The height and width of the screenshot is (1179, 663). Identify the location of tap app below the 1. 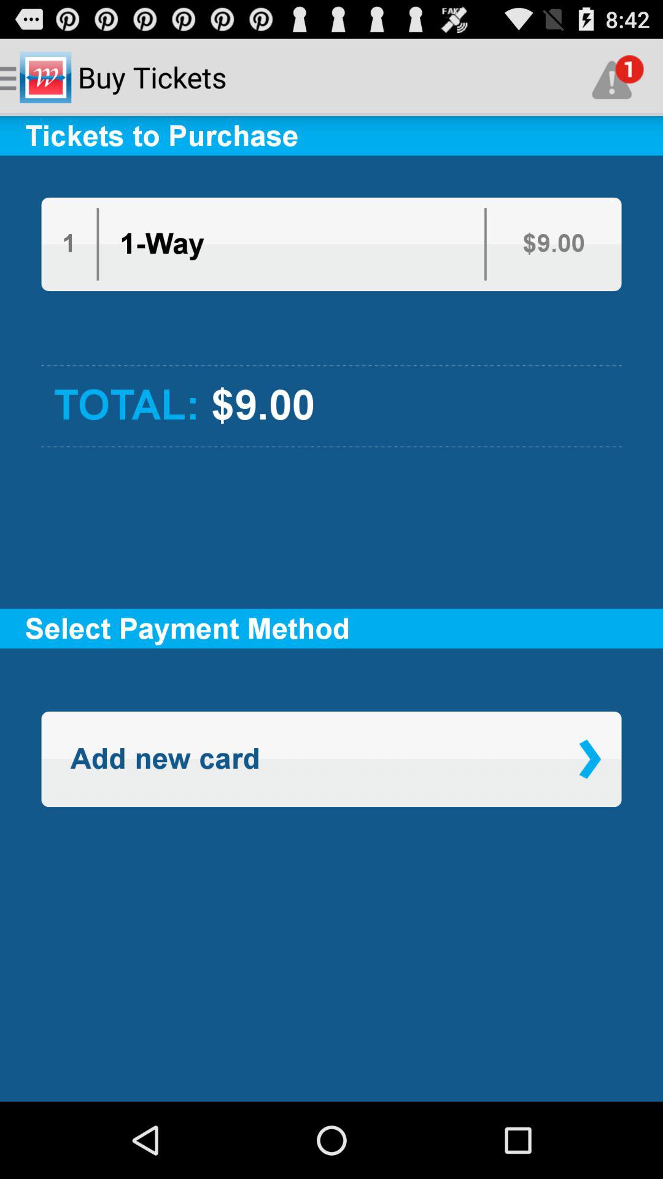
(331, 312).